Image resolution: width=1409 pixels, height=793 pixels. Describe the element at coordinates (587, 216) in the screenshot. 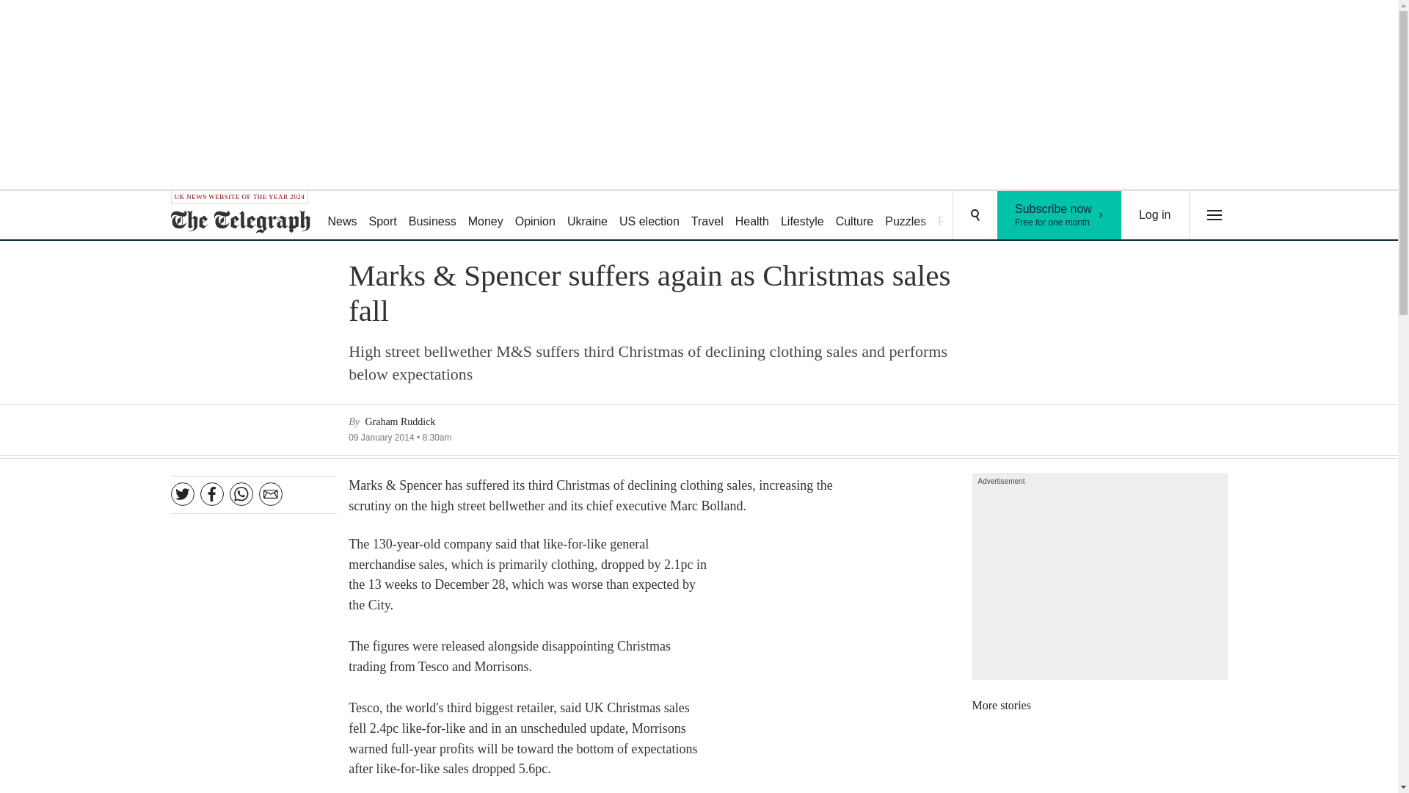

I see `Opinion` at that location.